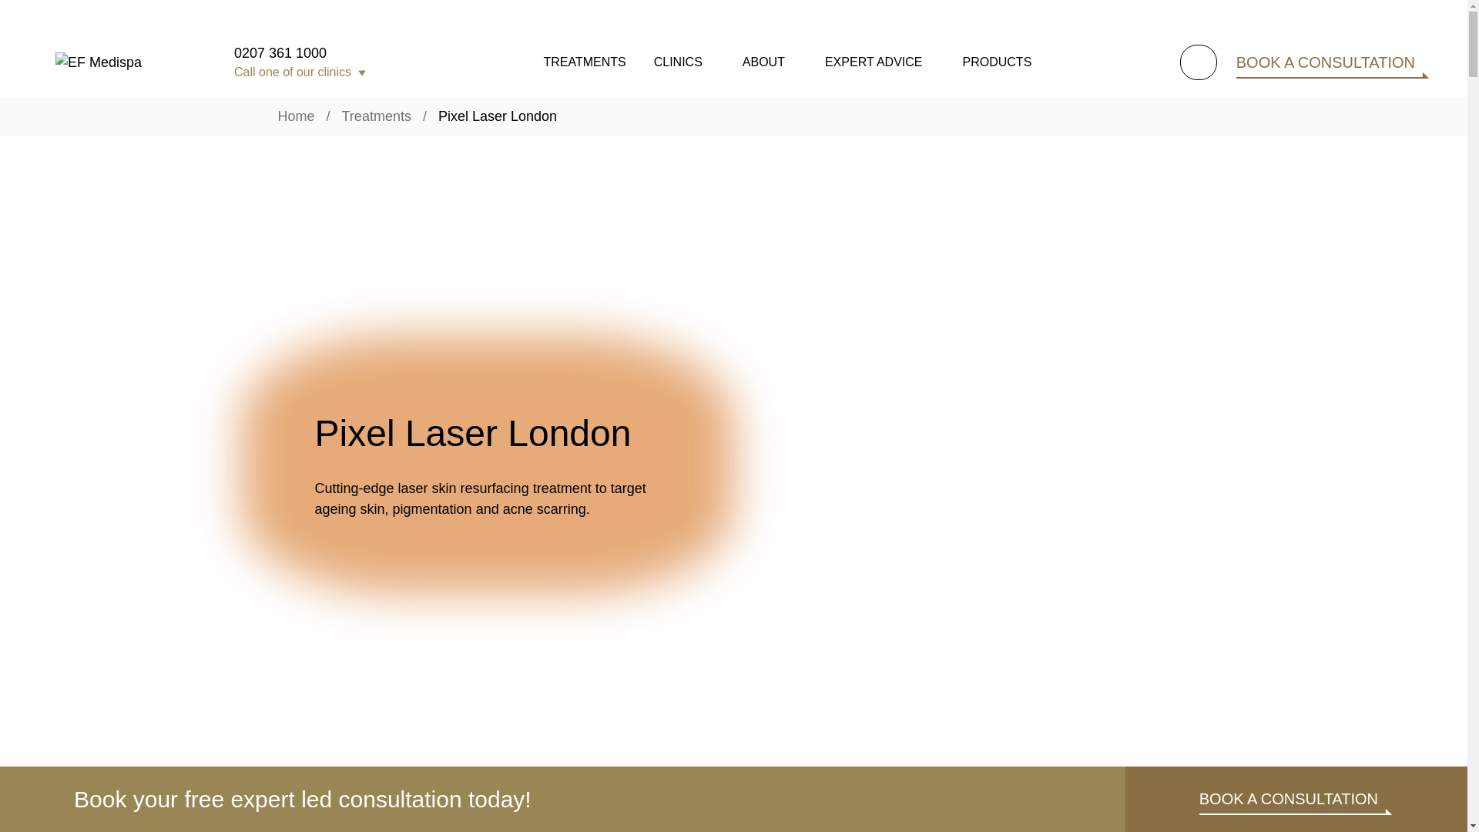  What do you see at coordinates (307, 122) in the screenshot?
I see `020 7937 5554` at bounding box center [307, 122].